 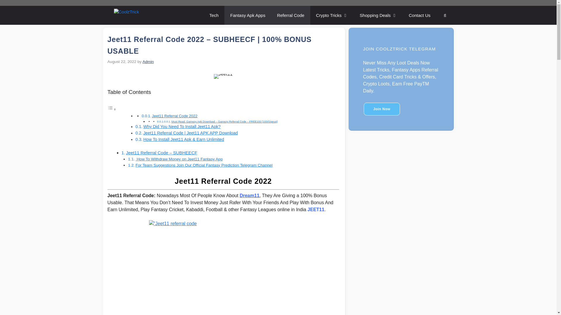 I want to click on View all posts by Admin, so click(x=148, y=62).